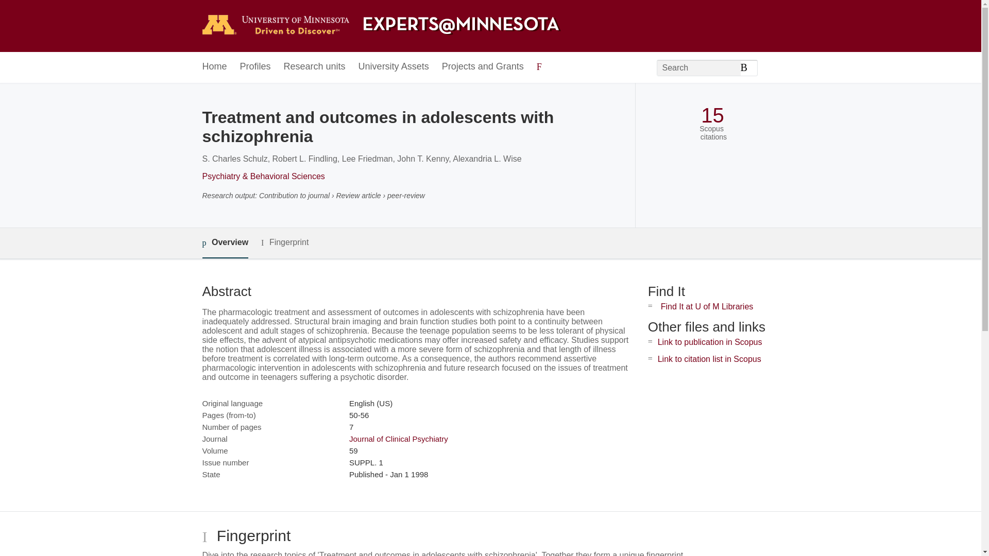 The width and height of the screenshot is (989, 556). Describe the element at coordinates (483, 67) in the screenshot. I see `Projects and Grants` at that location.